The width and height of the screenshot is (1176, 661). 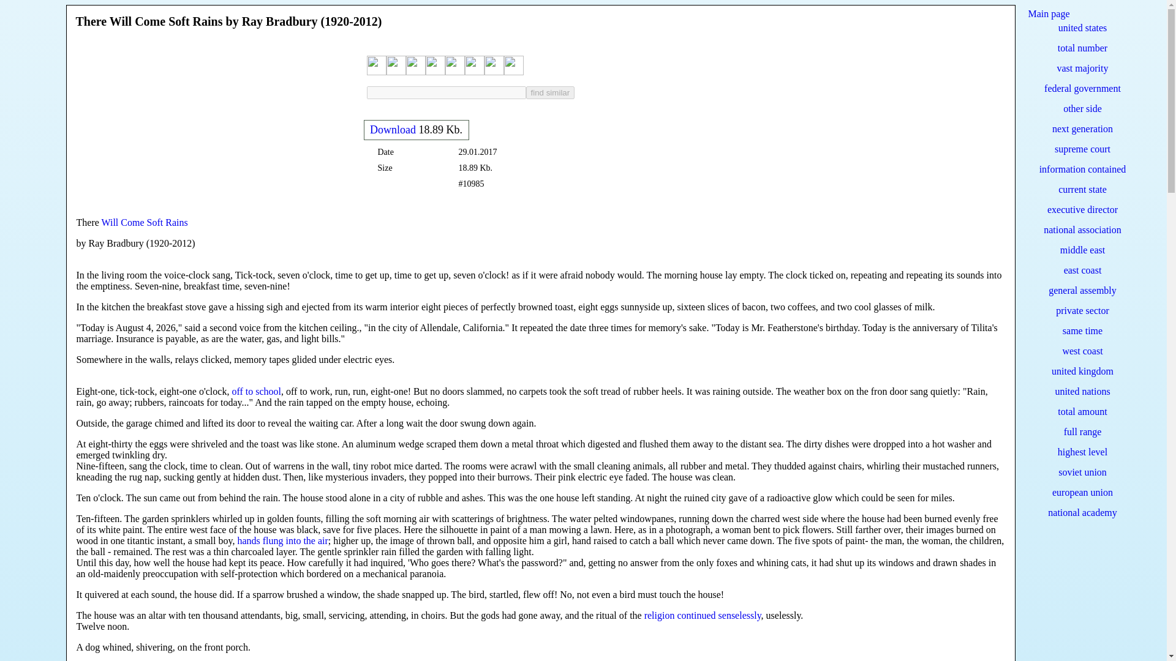 I want to click on Will Come Soft Rains, so click(x=145, y=222).